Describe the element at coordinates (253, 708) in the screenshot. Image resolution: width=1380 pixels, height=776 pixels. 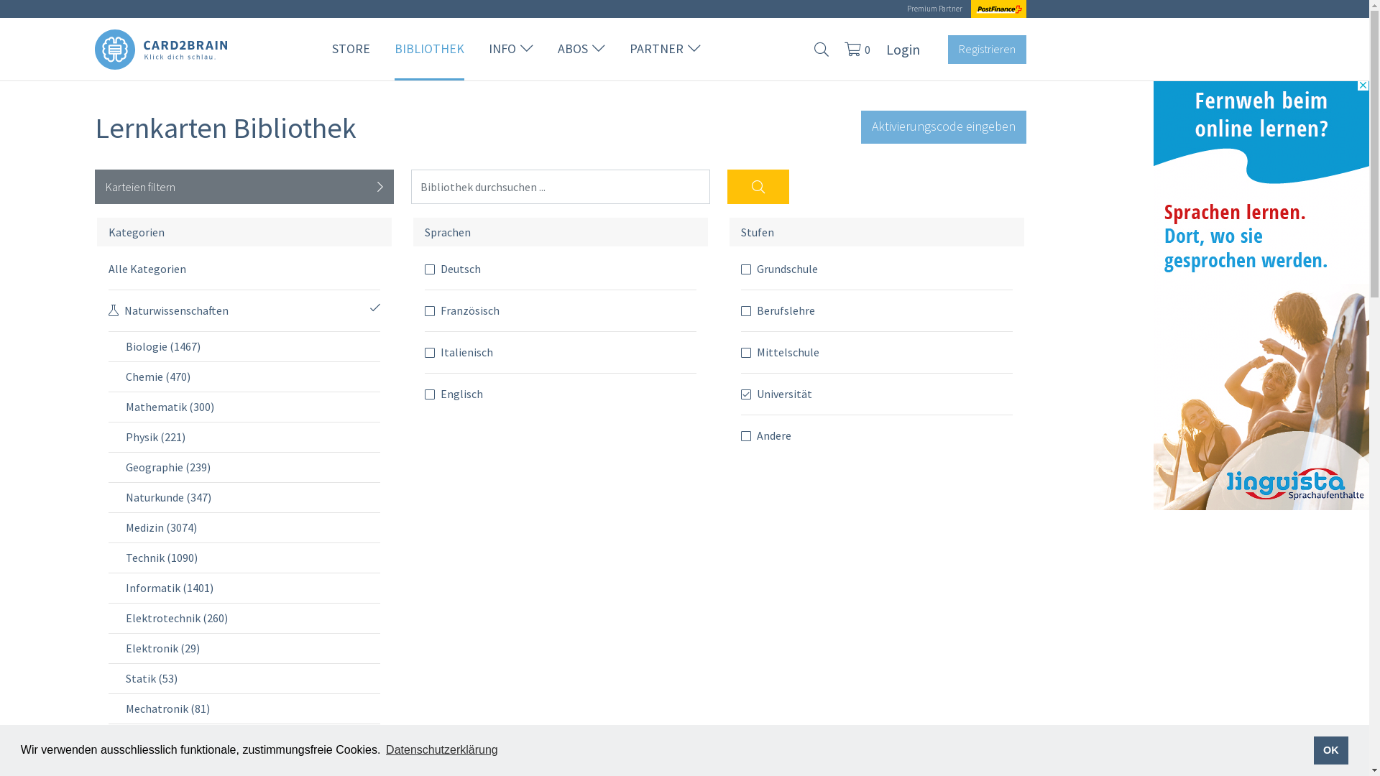
I see `Mechatronik (81)` at that location.